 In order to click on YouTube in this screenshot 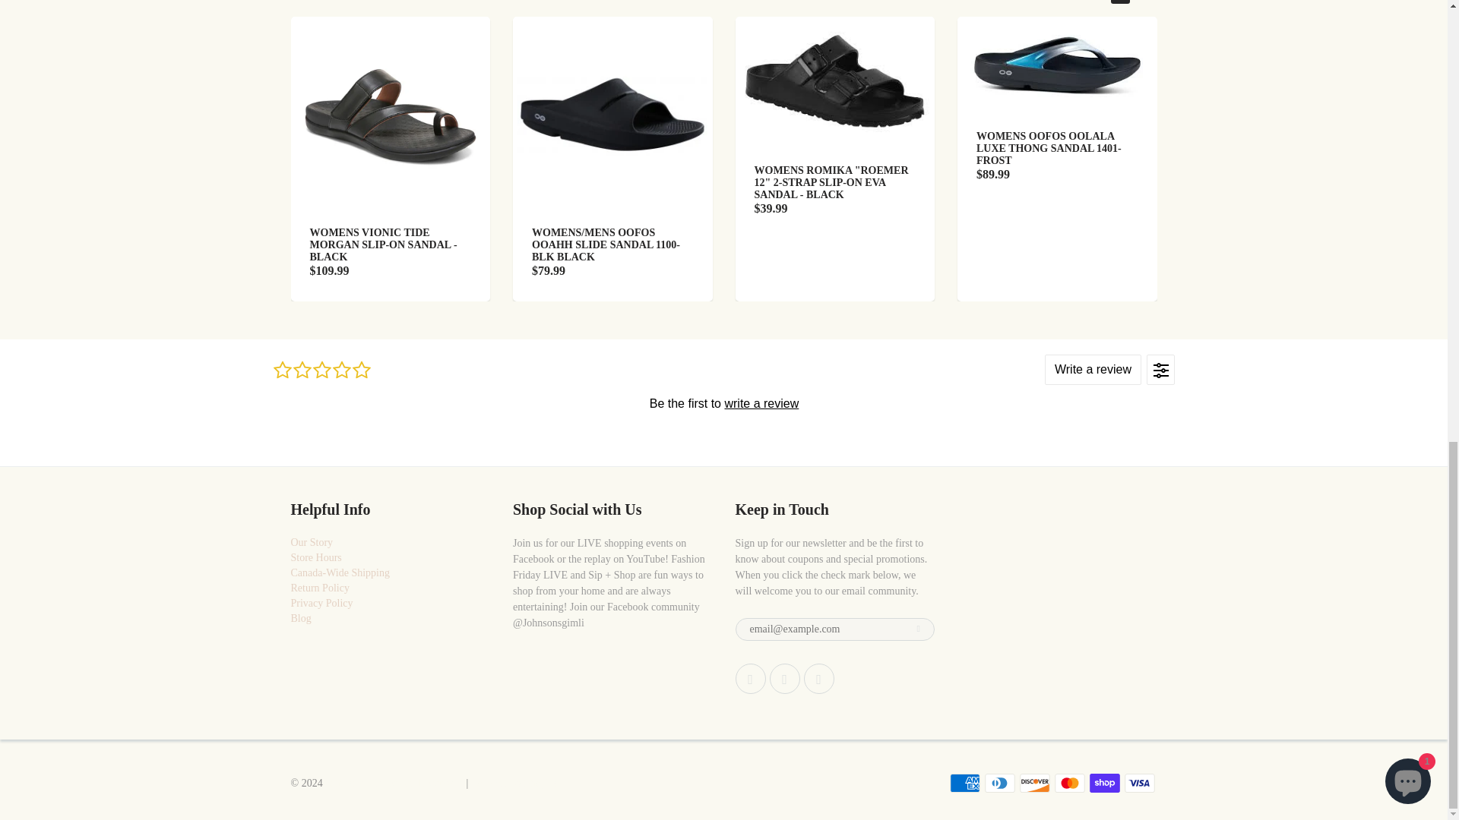, I will do `click(819, 678)`.